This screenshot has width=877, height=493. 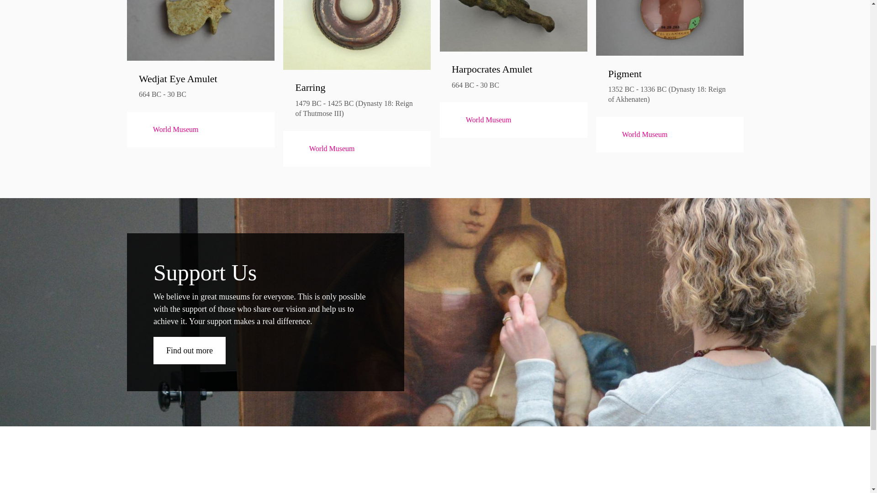 I want to click on World Museum, so click(x=324, y=149).